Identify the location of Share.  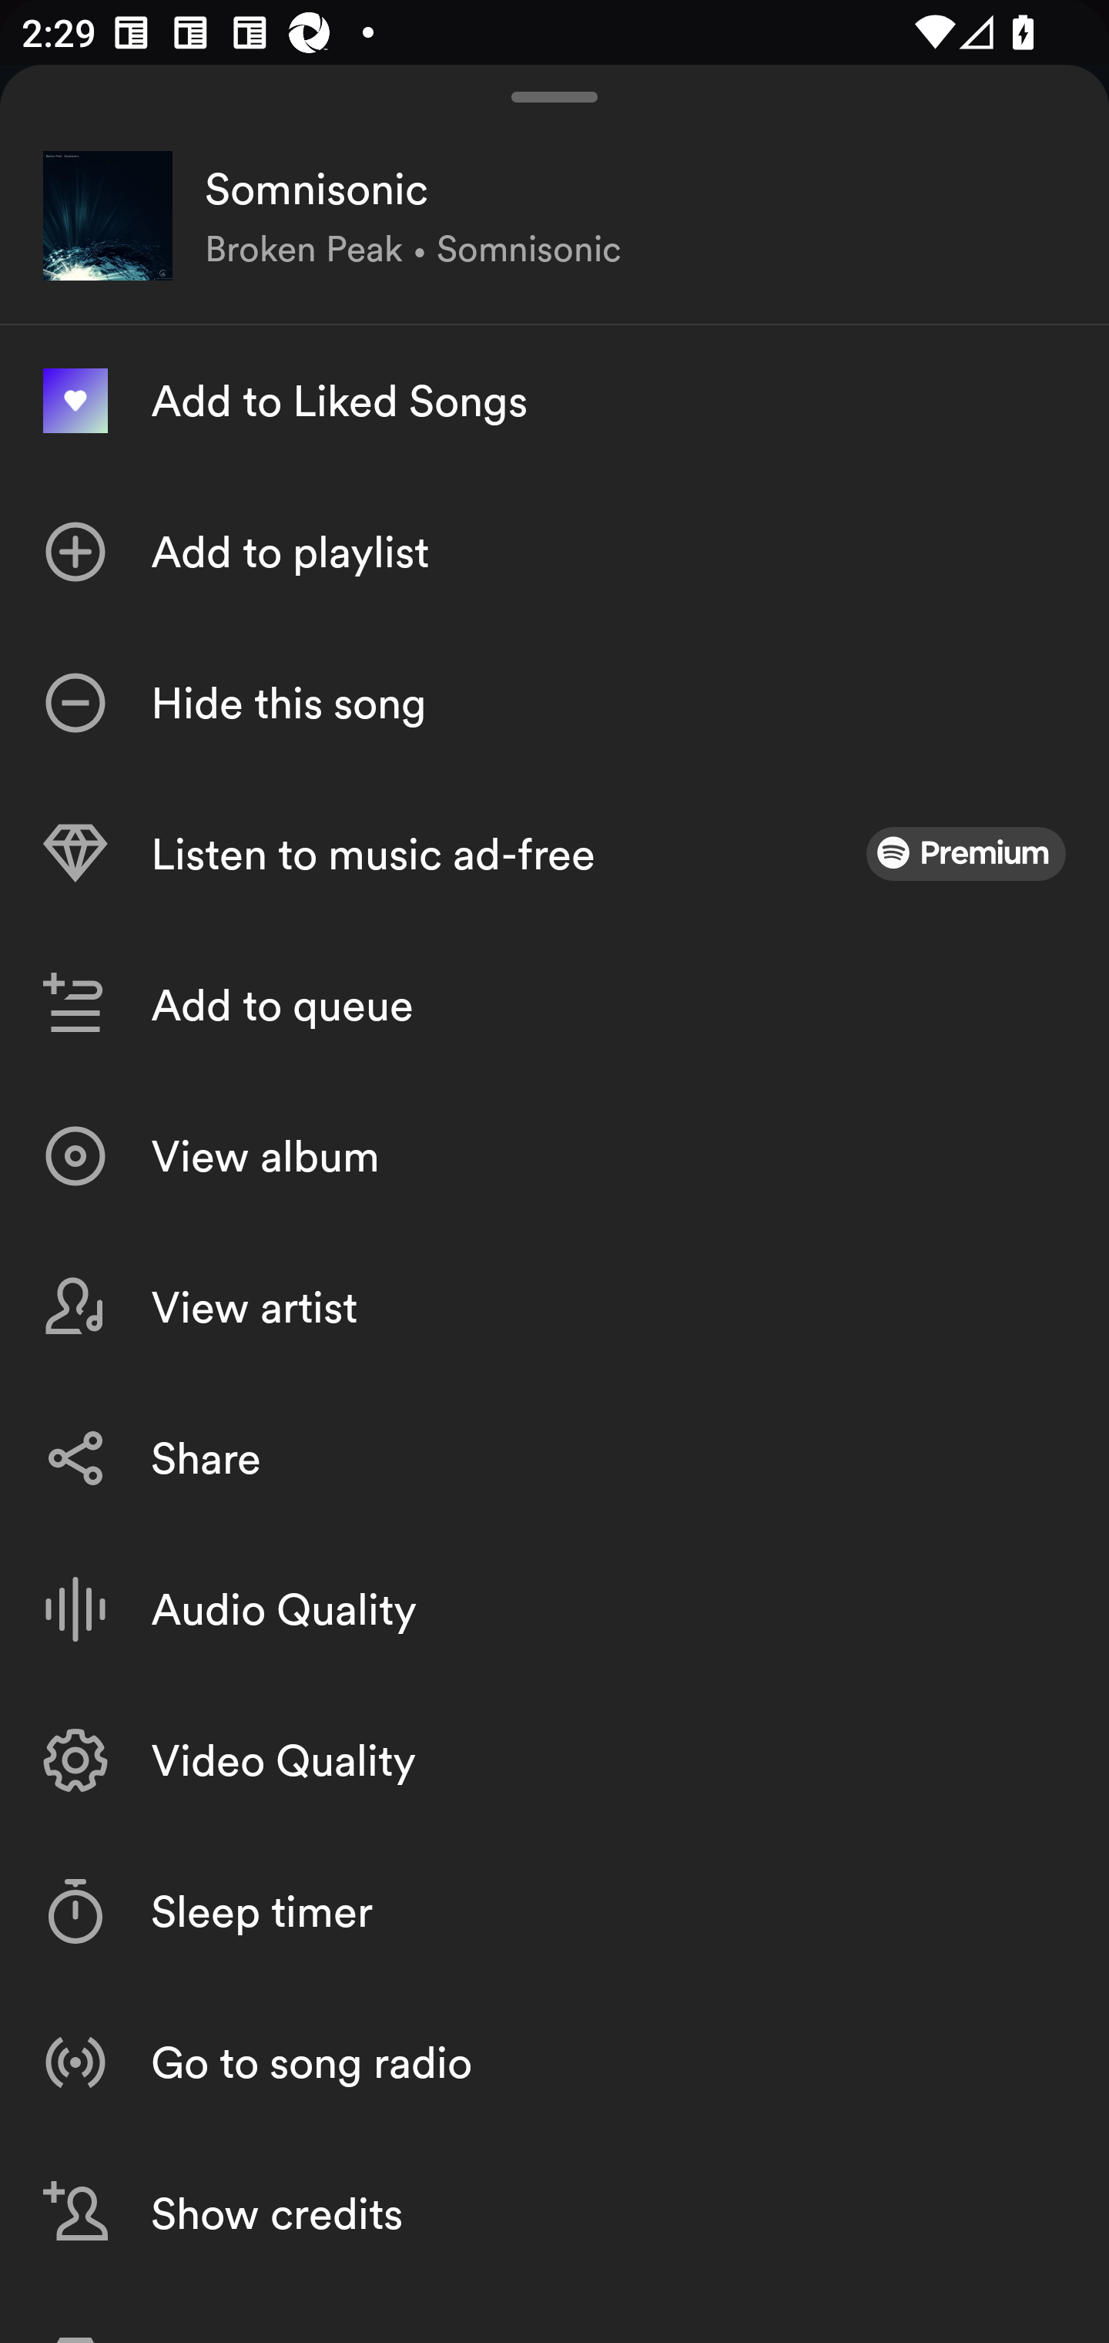
(554, 1458).